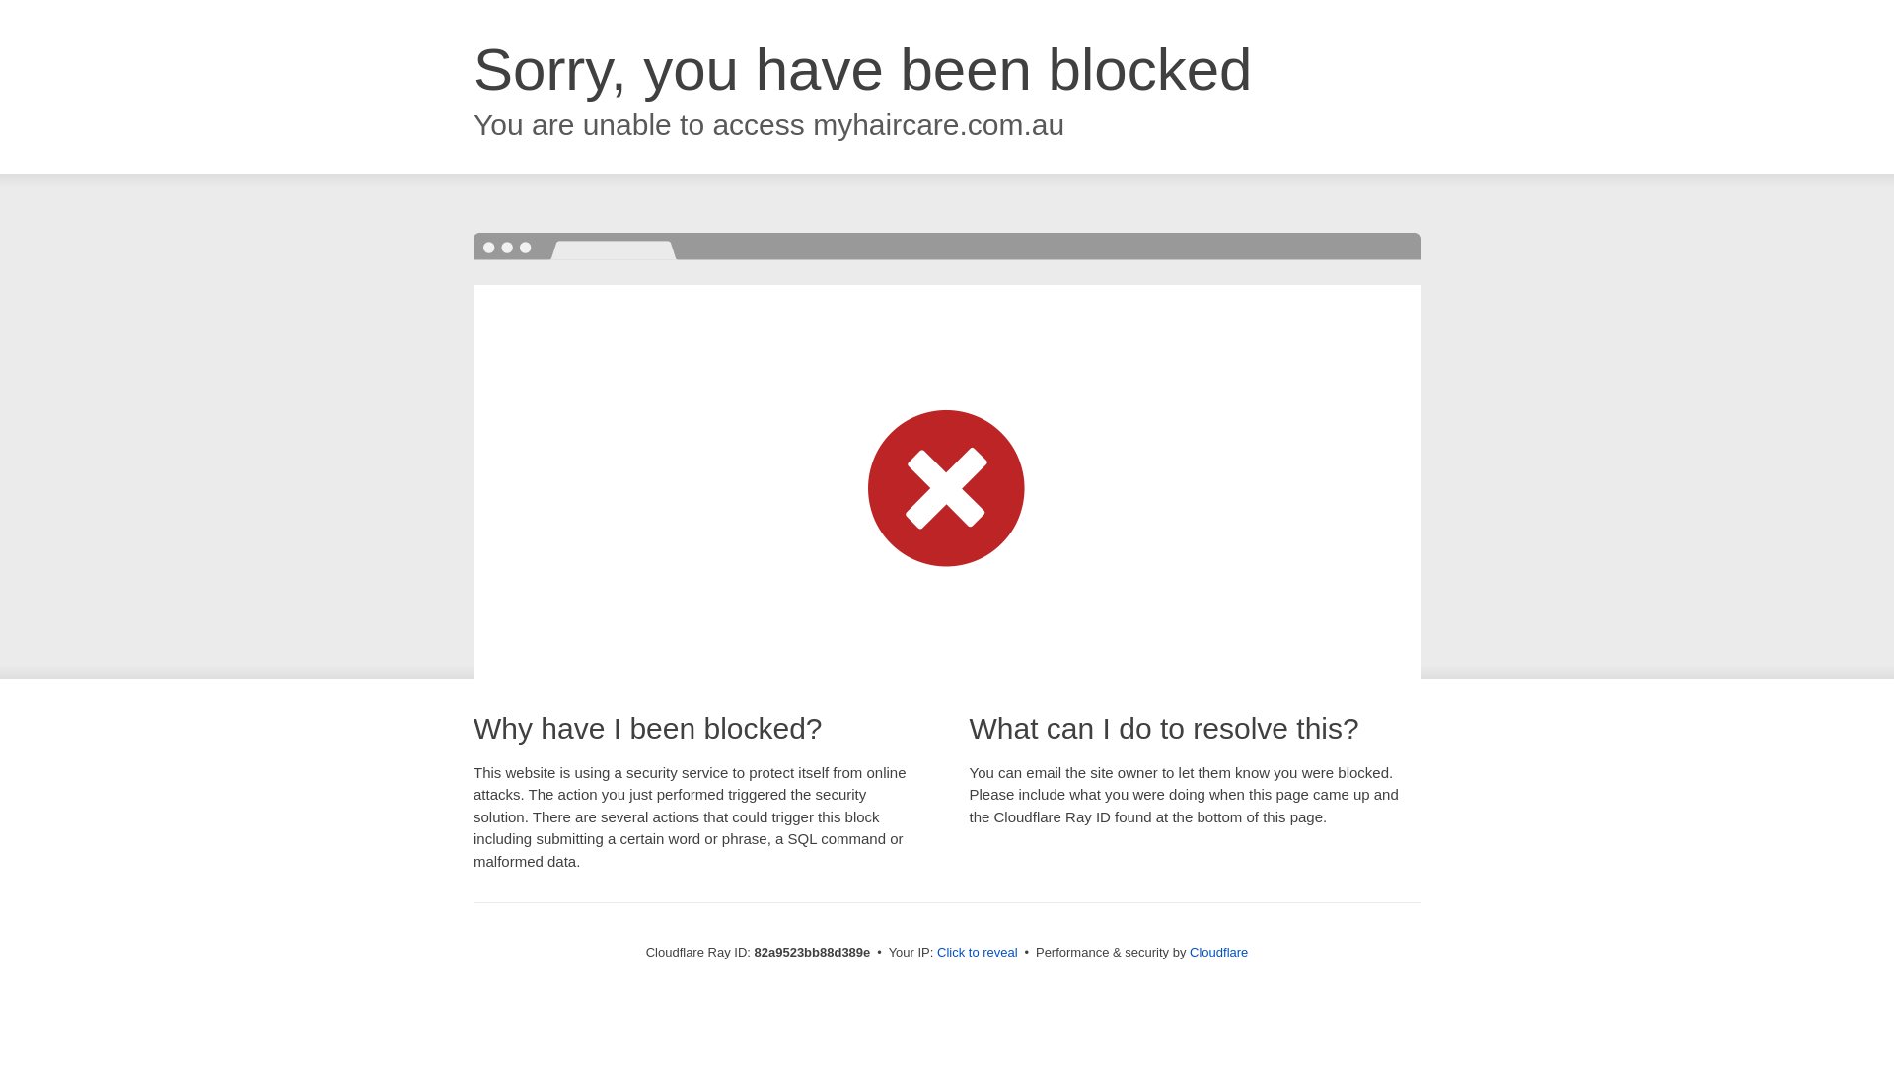 The image size is (1894, 1065). Describe the element at coordinates (978, 953) in the screenshot. I see `Click to reveal` at that location.